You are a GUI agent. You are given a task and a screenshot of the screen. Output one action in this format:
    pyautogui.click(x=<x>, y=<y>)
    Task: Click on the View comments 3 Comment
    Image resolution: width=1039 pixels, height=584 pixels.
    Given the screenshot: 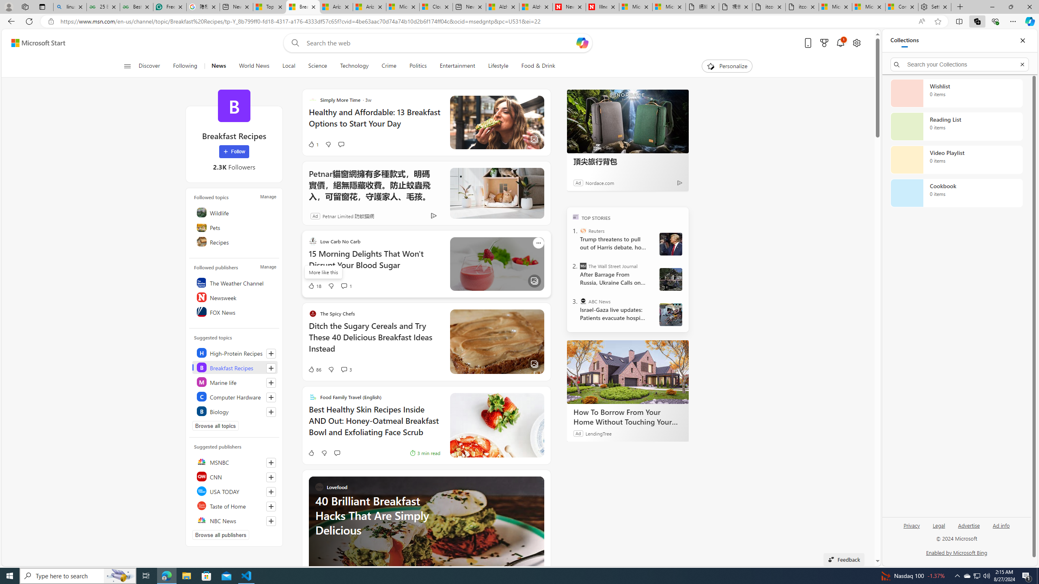 What is the action you would take?
    pyautogui.click(x=347, y=369)
    